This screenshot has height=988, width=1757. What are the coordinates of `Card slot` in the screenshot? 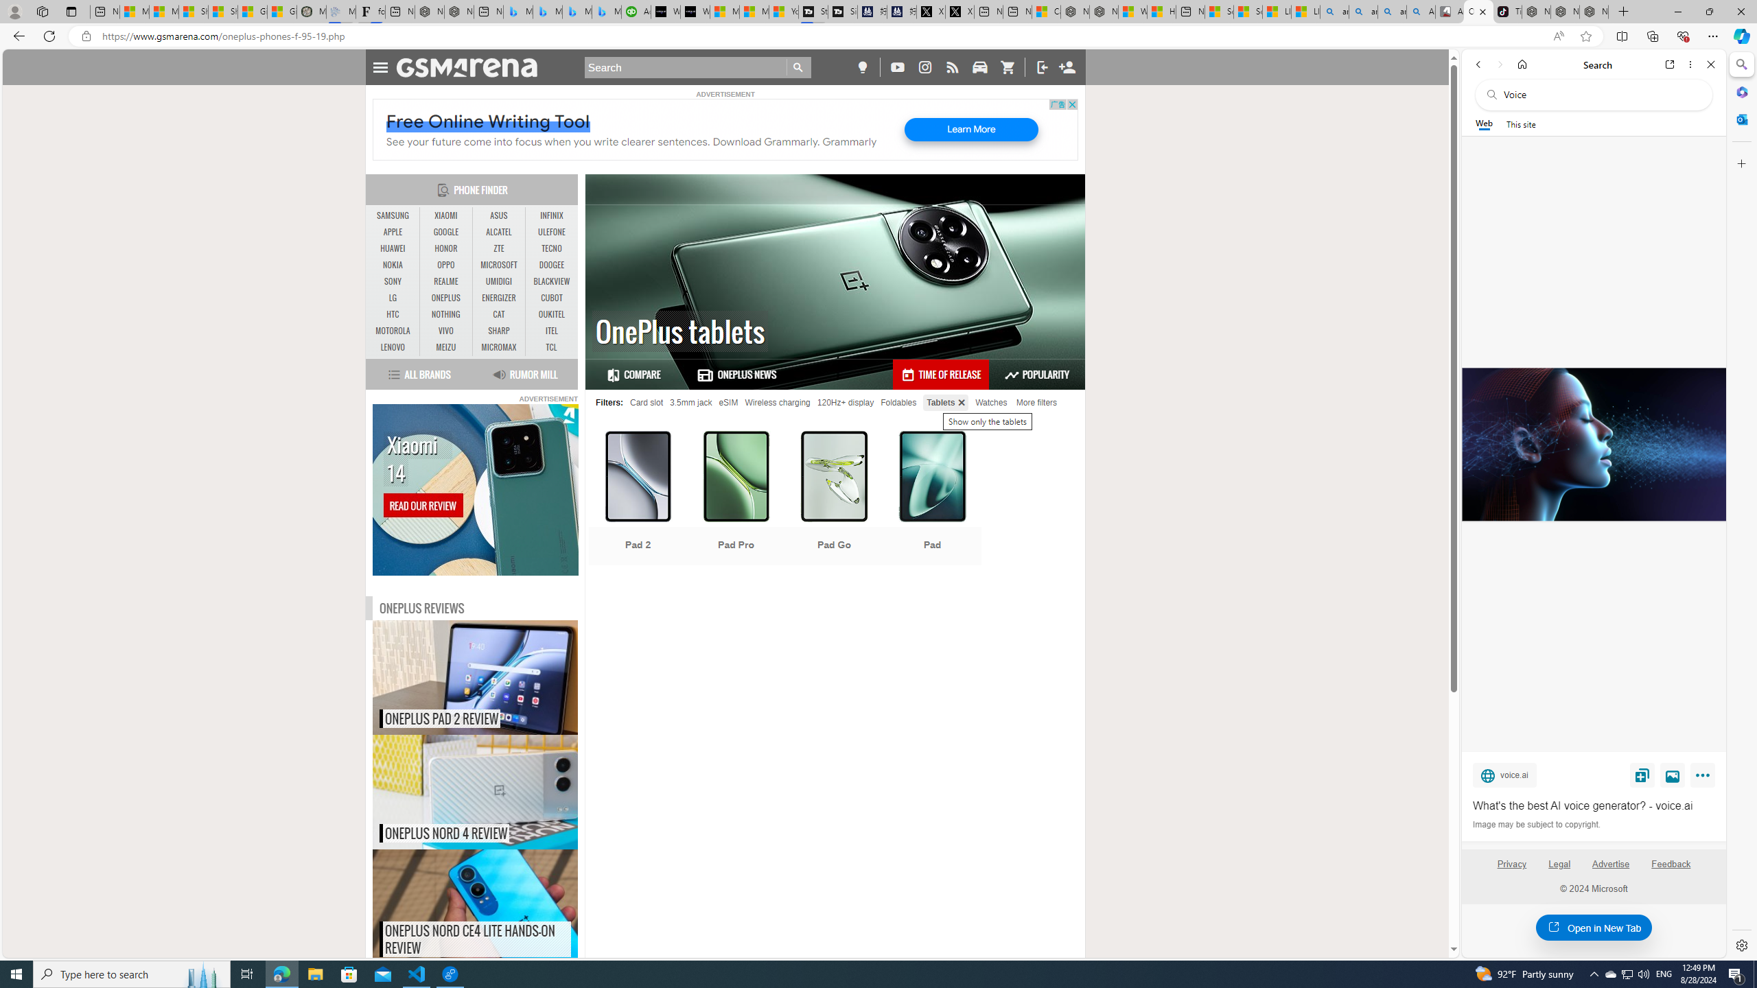 It's located at (647, 402).